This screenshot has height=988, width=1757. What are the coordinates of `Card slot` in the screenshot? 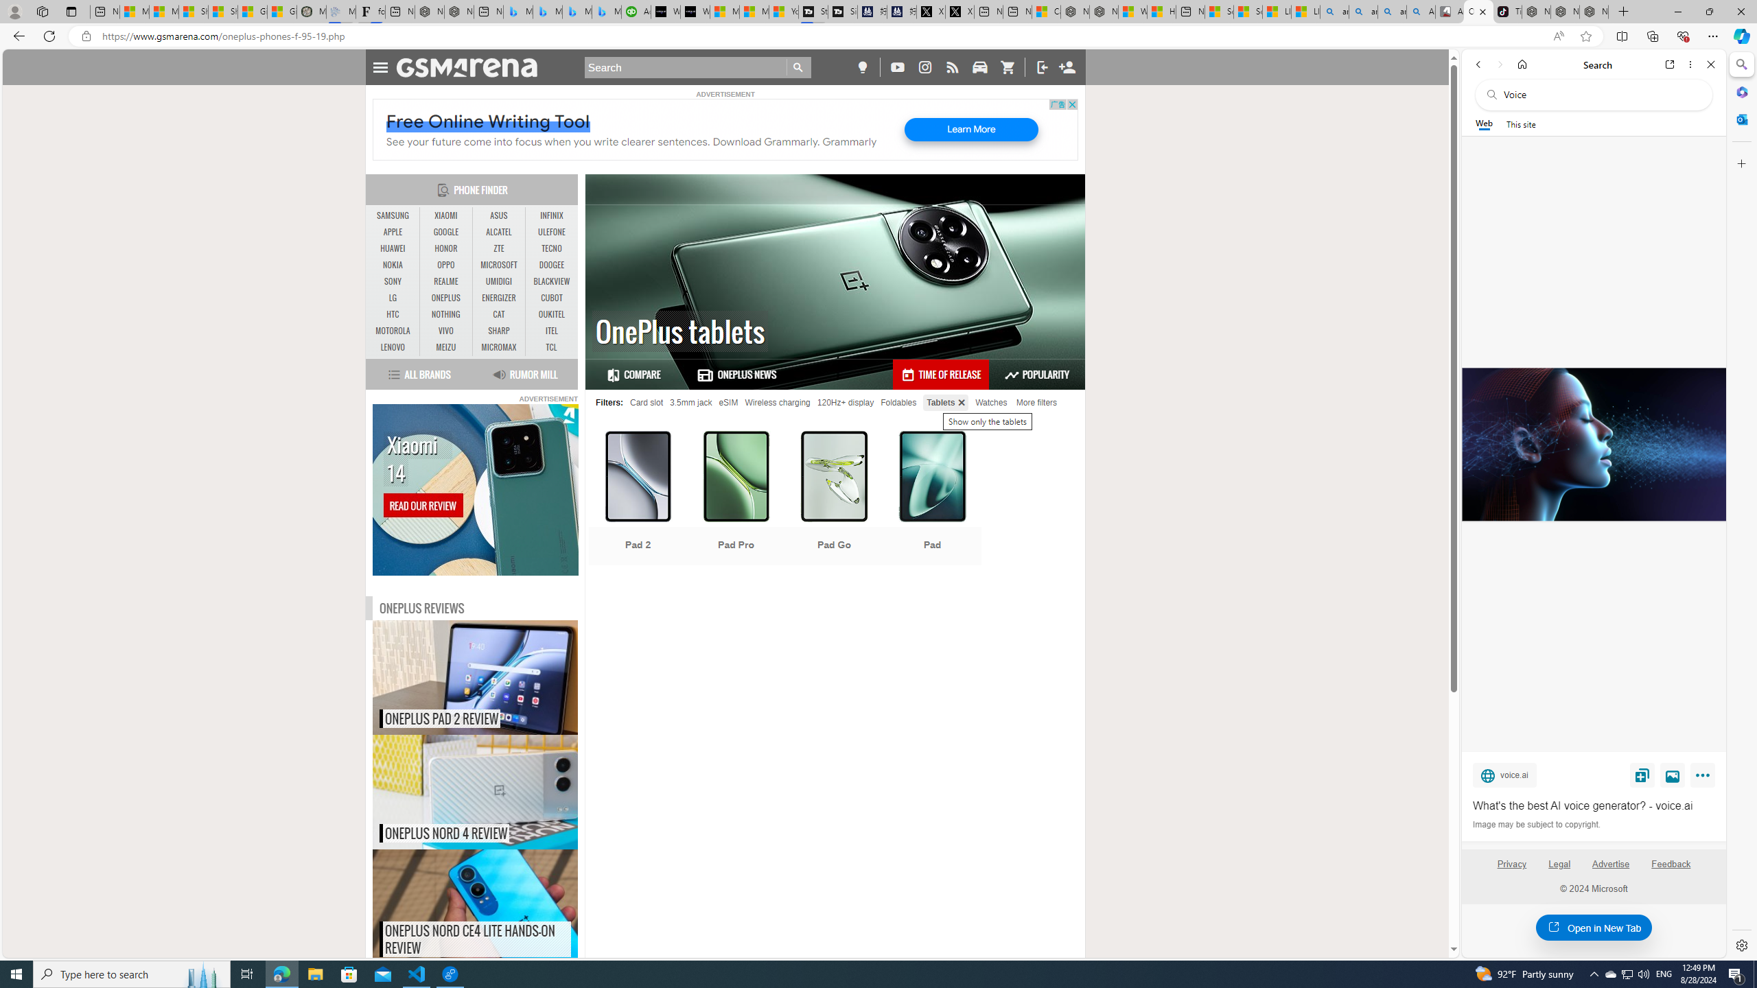 It's located at (647, 402).